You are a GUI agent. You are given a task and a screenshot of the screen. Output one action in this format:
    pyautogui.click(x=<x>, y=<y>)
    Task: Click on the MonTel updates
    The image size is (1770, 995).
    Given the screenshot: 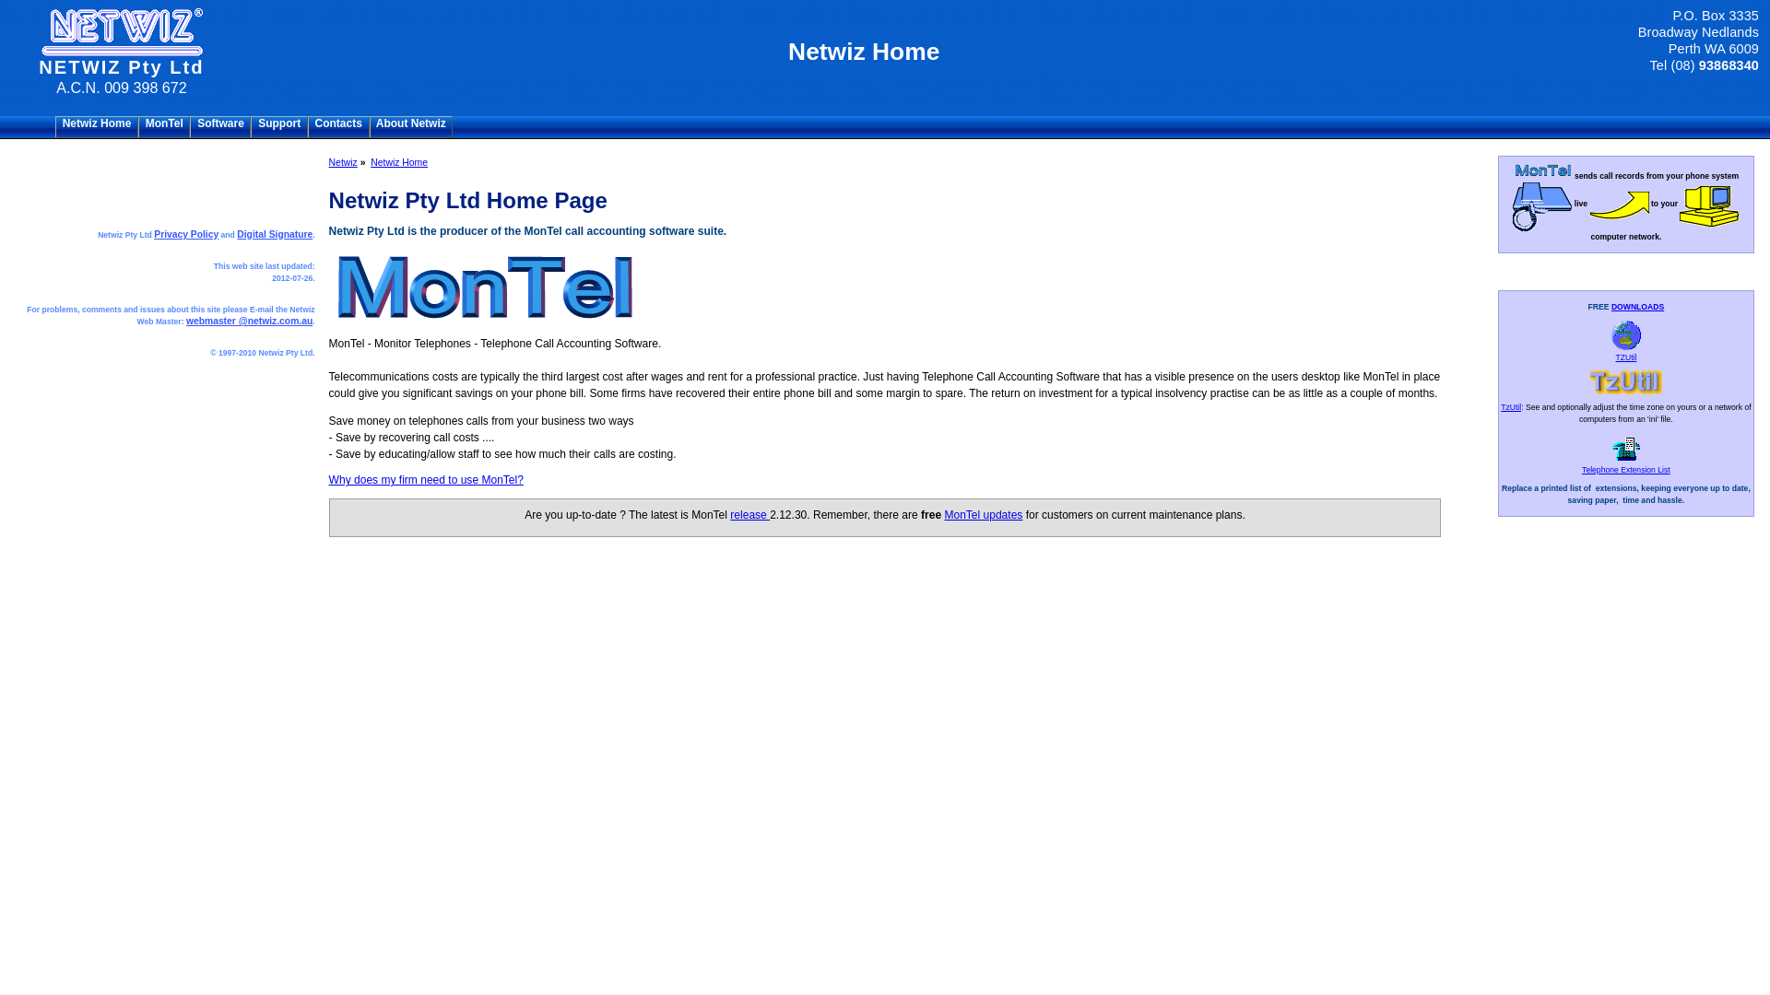 What is the action you would take?
    pyautogui.click(x=983, y=515)
    